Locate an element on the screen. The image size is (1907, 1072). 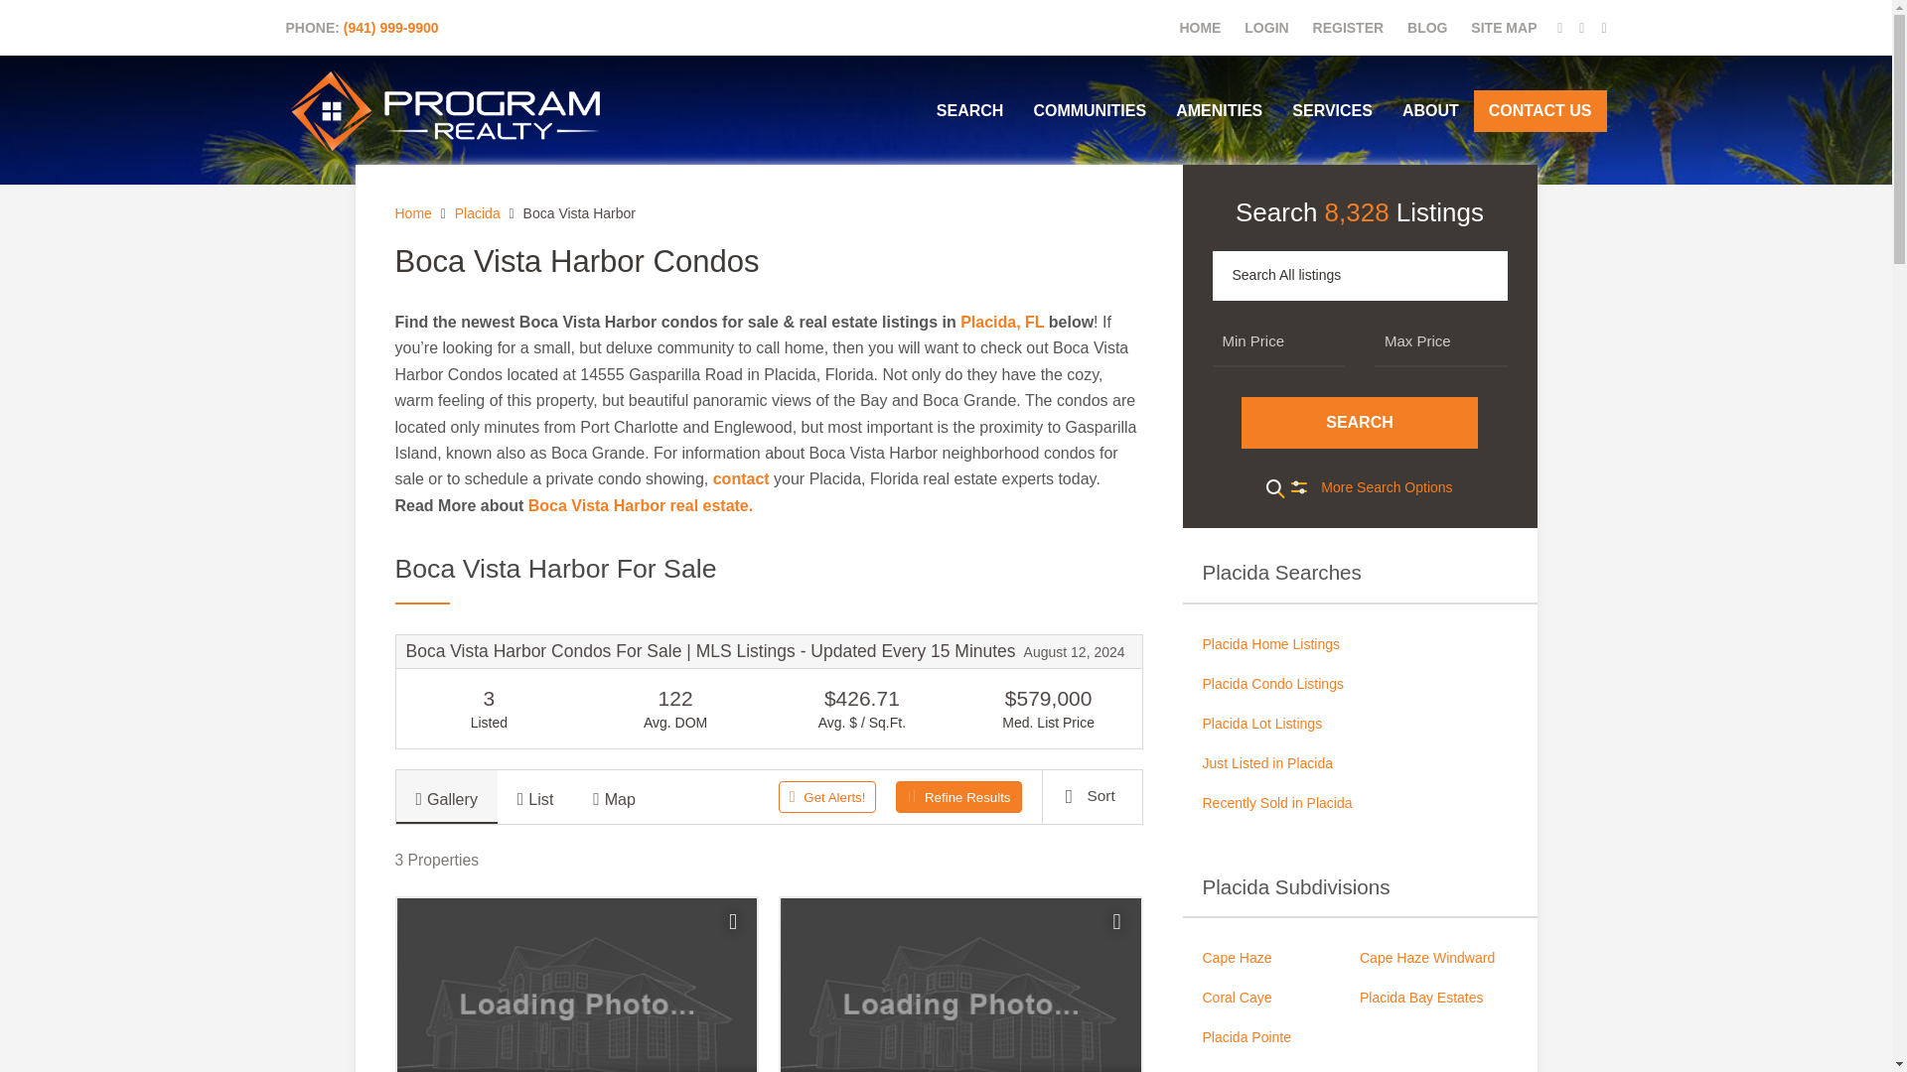
SITE MAP is located at coordinates (1504, 28).